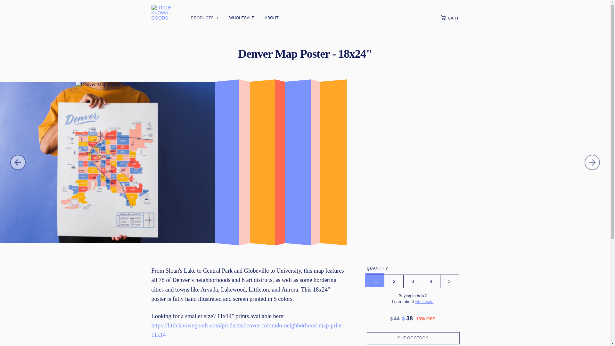 The width and height of the screenshot is (615, 346). I want to click on OUT OF STOCK, so click(413, 338).